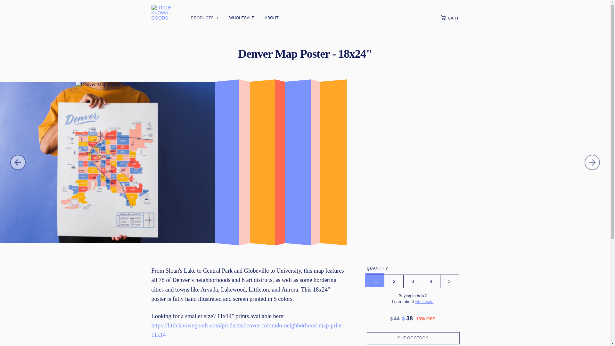 The width and height of the screenshot is (615, 346). I want to click on OUT OF STOCK, so click(413, 338).